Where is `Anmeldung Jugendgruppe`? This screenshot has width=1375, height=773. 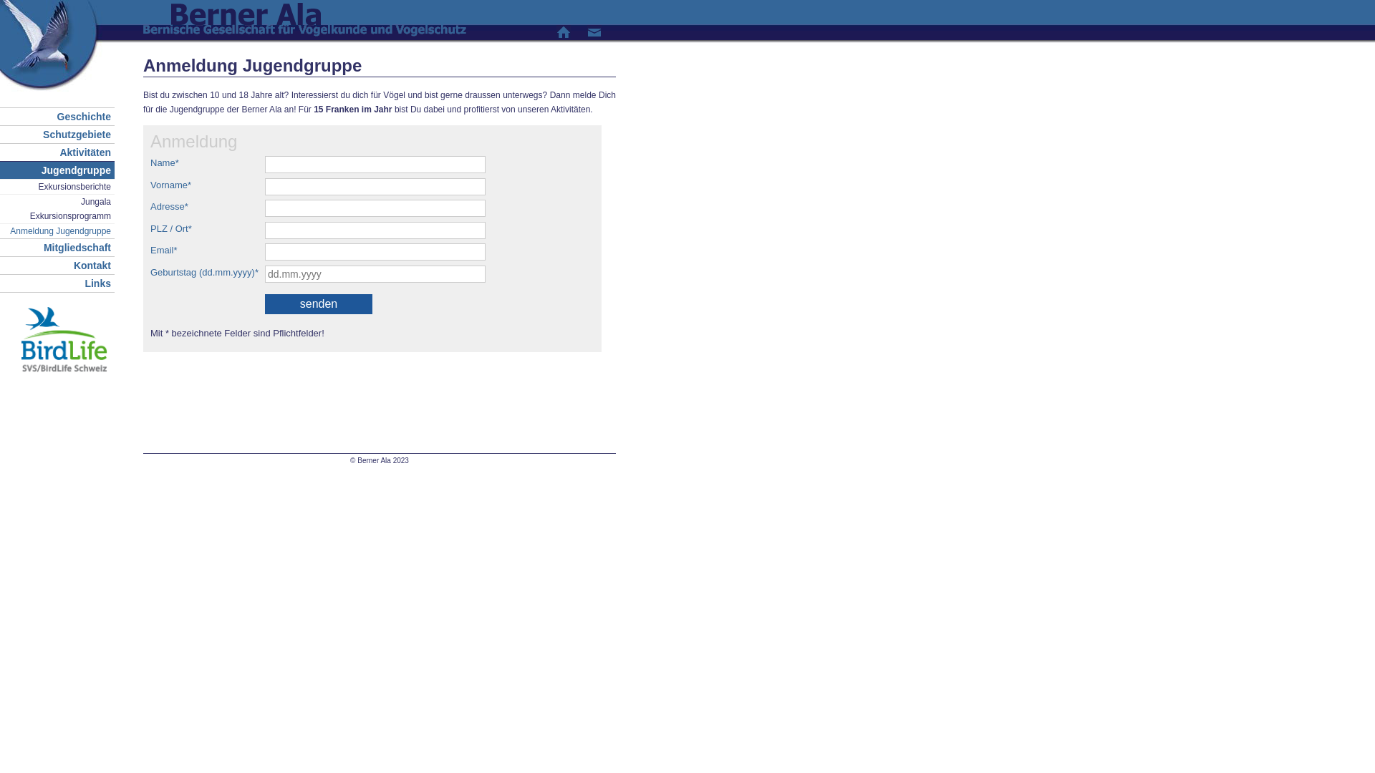 Anmeldung Jugendgruppe is located at coordinates (57, 231).